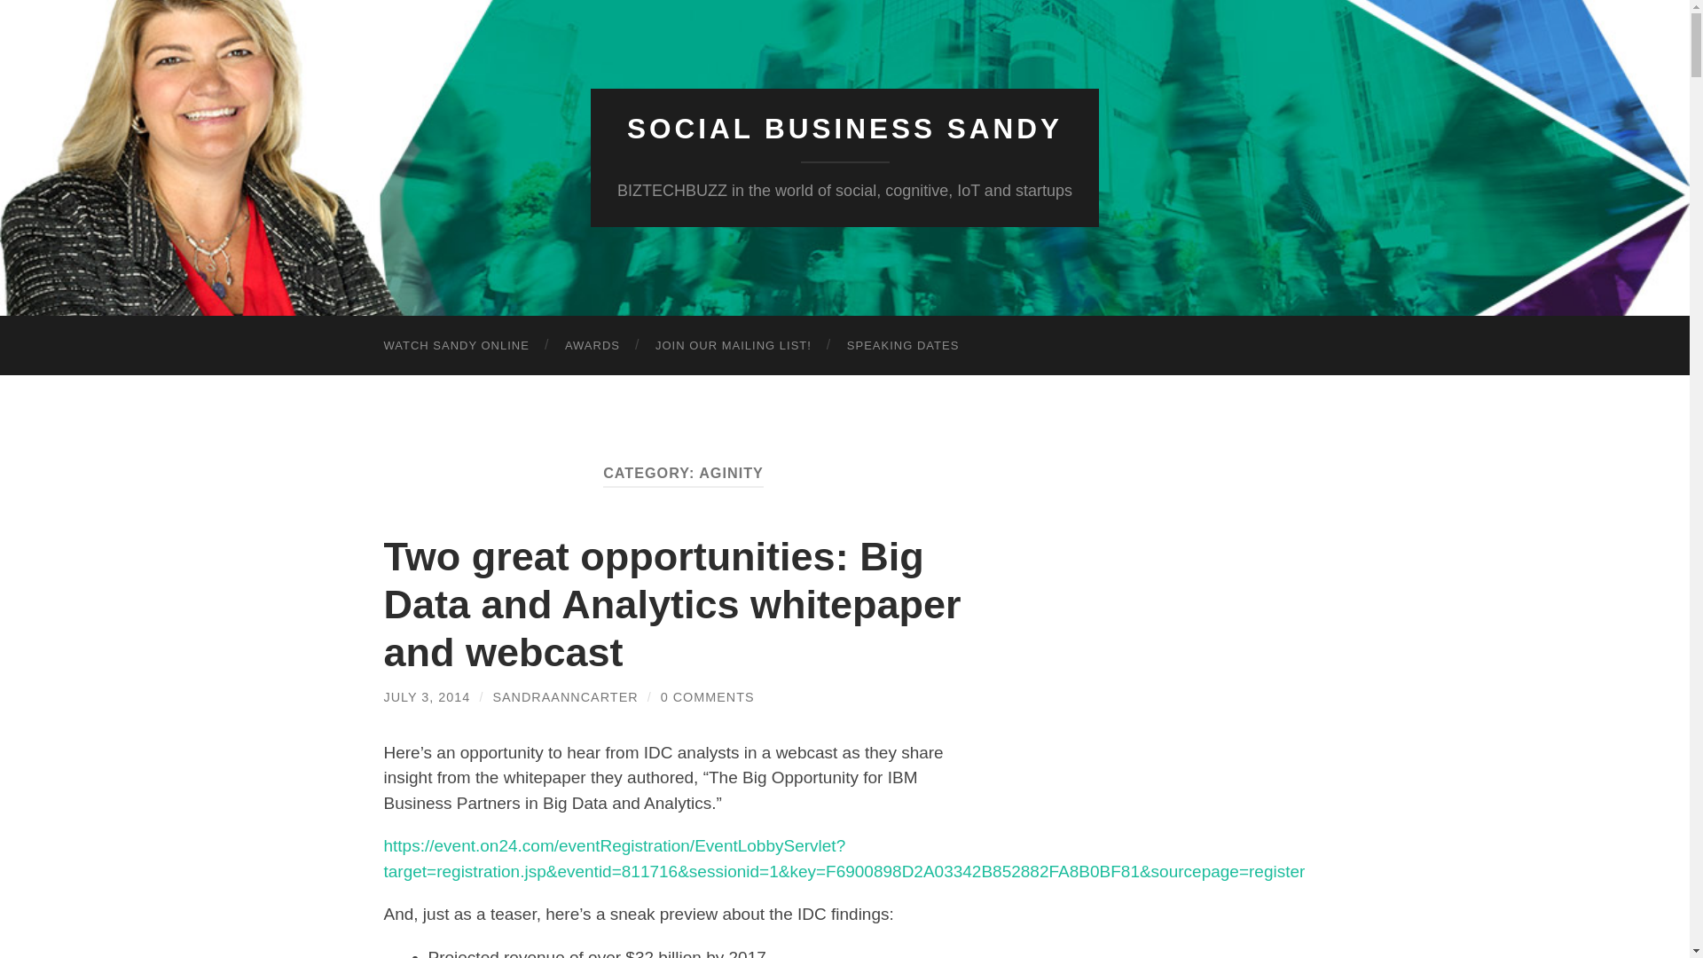 This screenshot has width=1703, height=958. What do you see at coordinates (564, 696) in the screenshot?
I see `SANDRAANNCARTER` at bounding box center [564, 696].